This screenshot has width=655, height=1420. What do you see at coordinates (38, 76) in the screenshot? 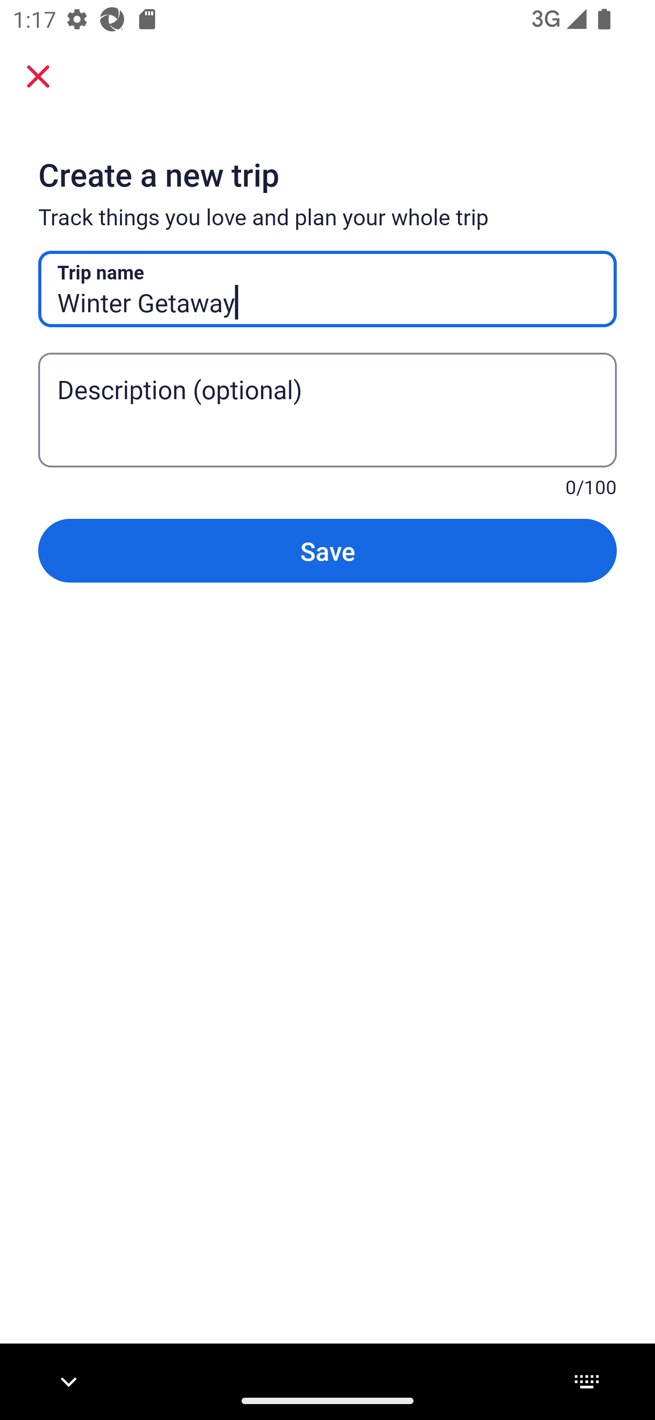
I see `Close` at bounding box center [38, 76].